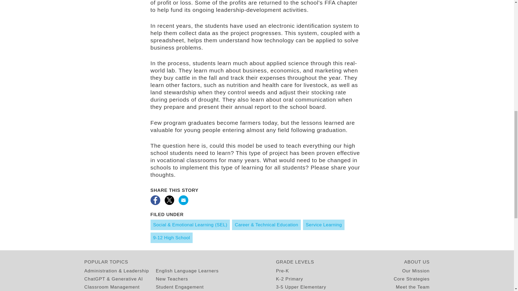 The image size is (518, 291). I want to click on Service Learning, so click(324, 225).